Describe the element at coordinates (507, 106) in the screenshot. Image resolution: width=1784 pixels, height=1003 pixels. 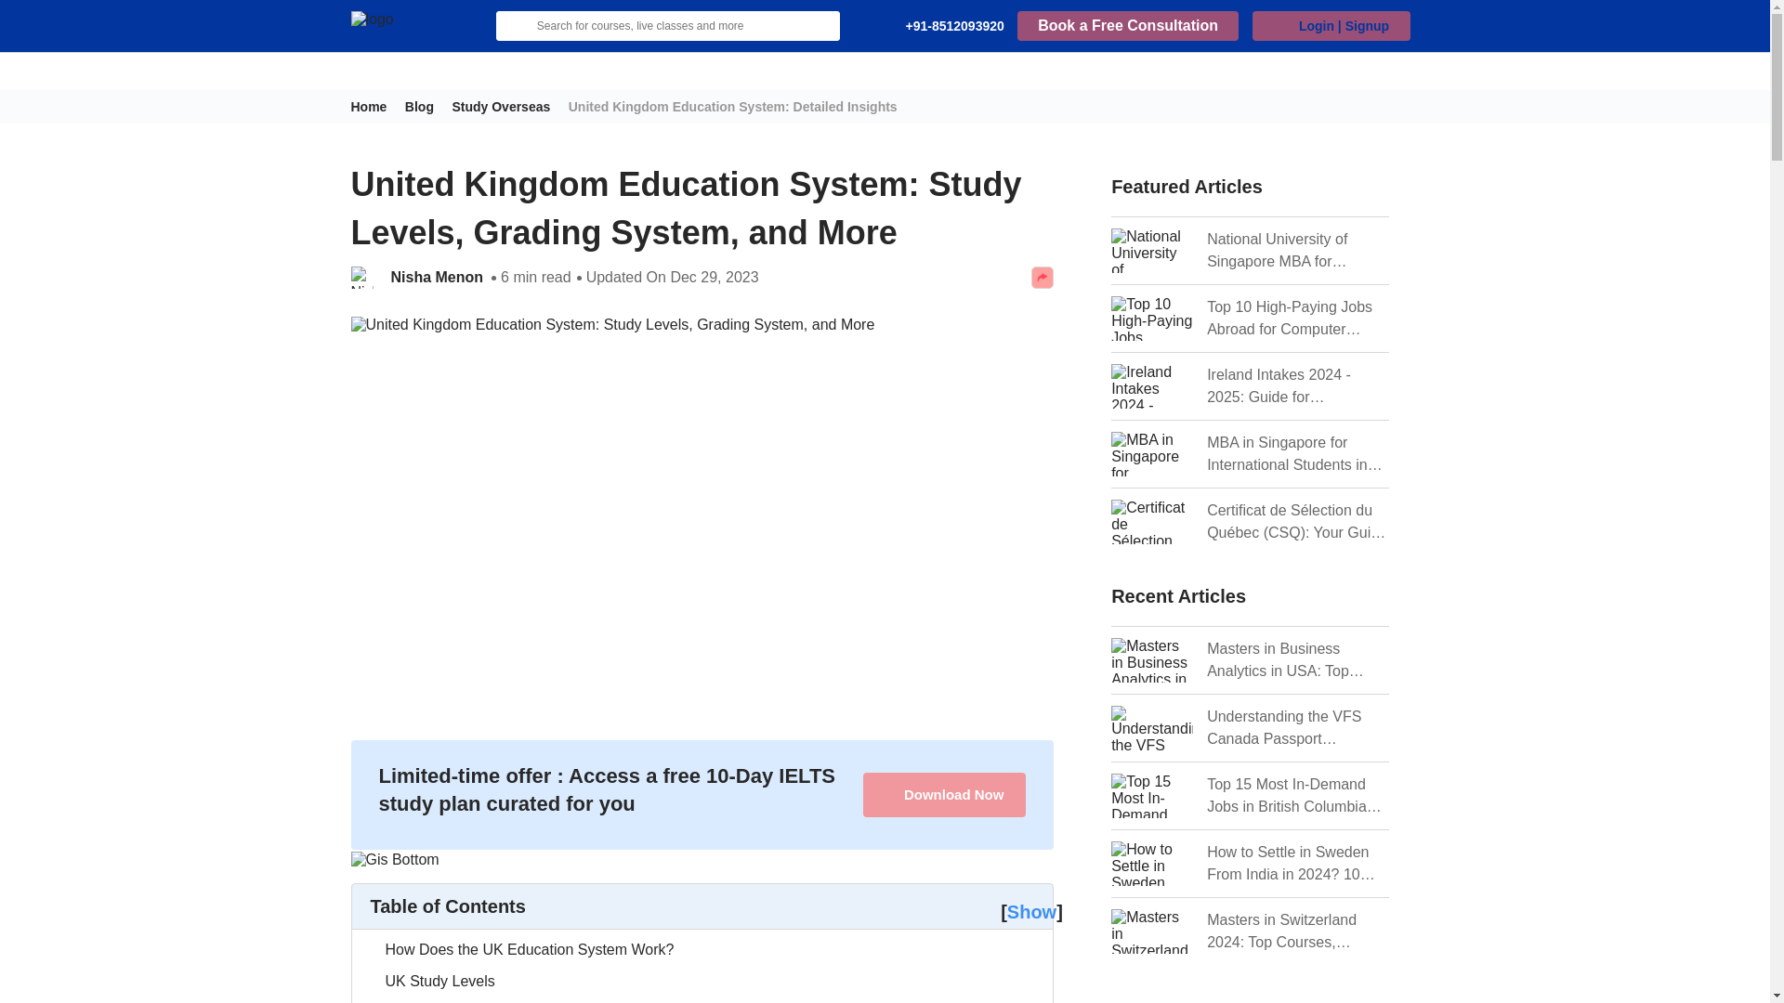
I see `Study Overseas` at that location.